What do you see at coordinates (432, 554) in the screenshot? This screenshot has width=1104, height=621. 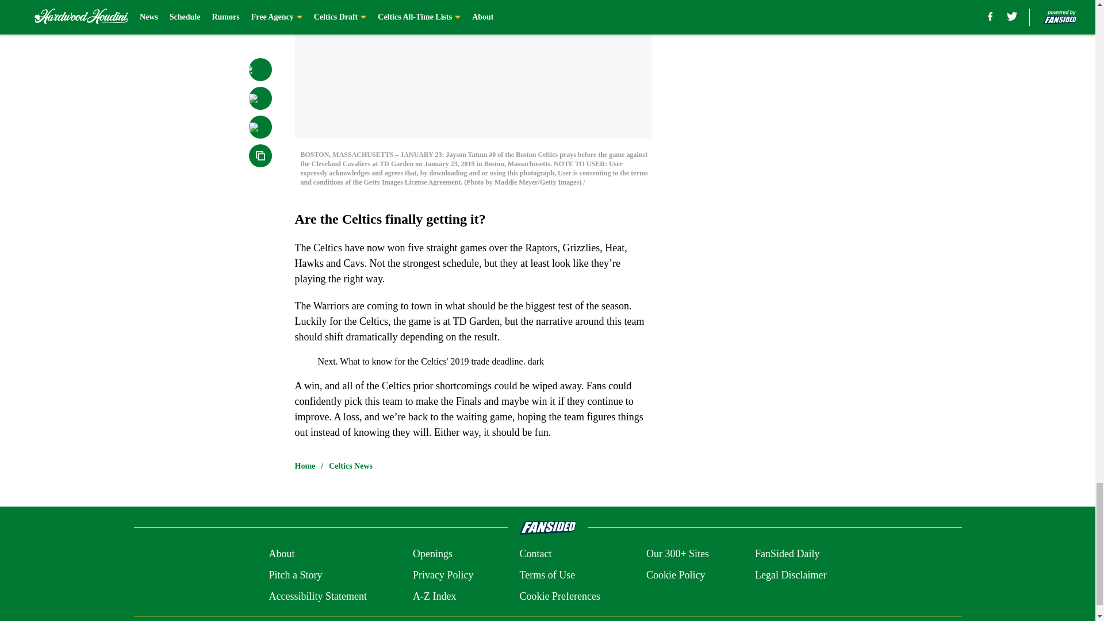 I see `Openings` at bounding box center [432, 554].